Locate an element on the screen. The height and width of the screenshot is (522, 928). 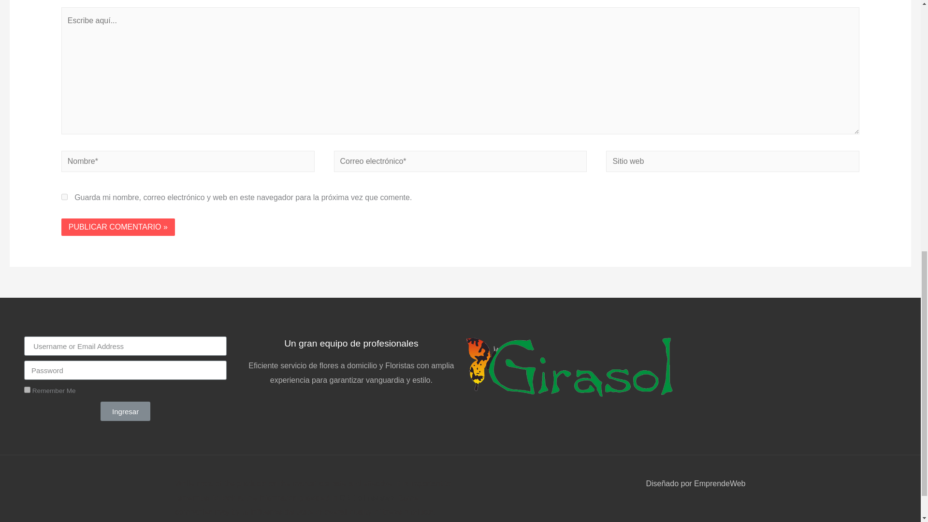
Ingresar is located at coordinates (125, 411).